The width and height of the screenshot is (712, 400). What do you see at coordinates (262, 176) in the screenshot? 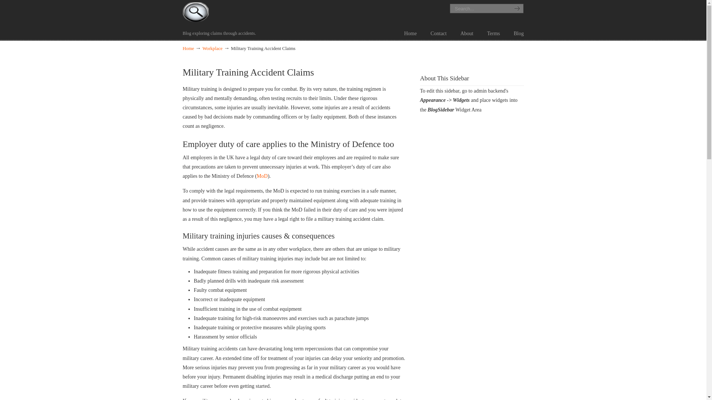
I see `MoD` at bounding box center [262, 176].